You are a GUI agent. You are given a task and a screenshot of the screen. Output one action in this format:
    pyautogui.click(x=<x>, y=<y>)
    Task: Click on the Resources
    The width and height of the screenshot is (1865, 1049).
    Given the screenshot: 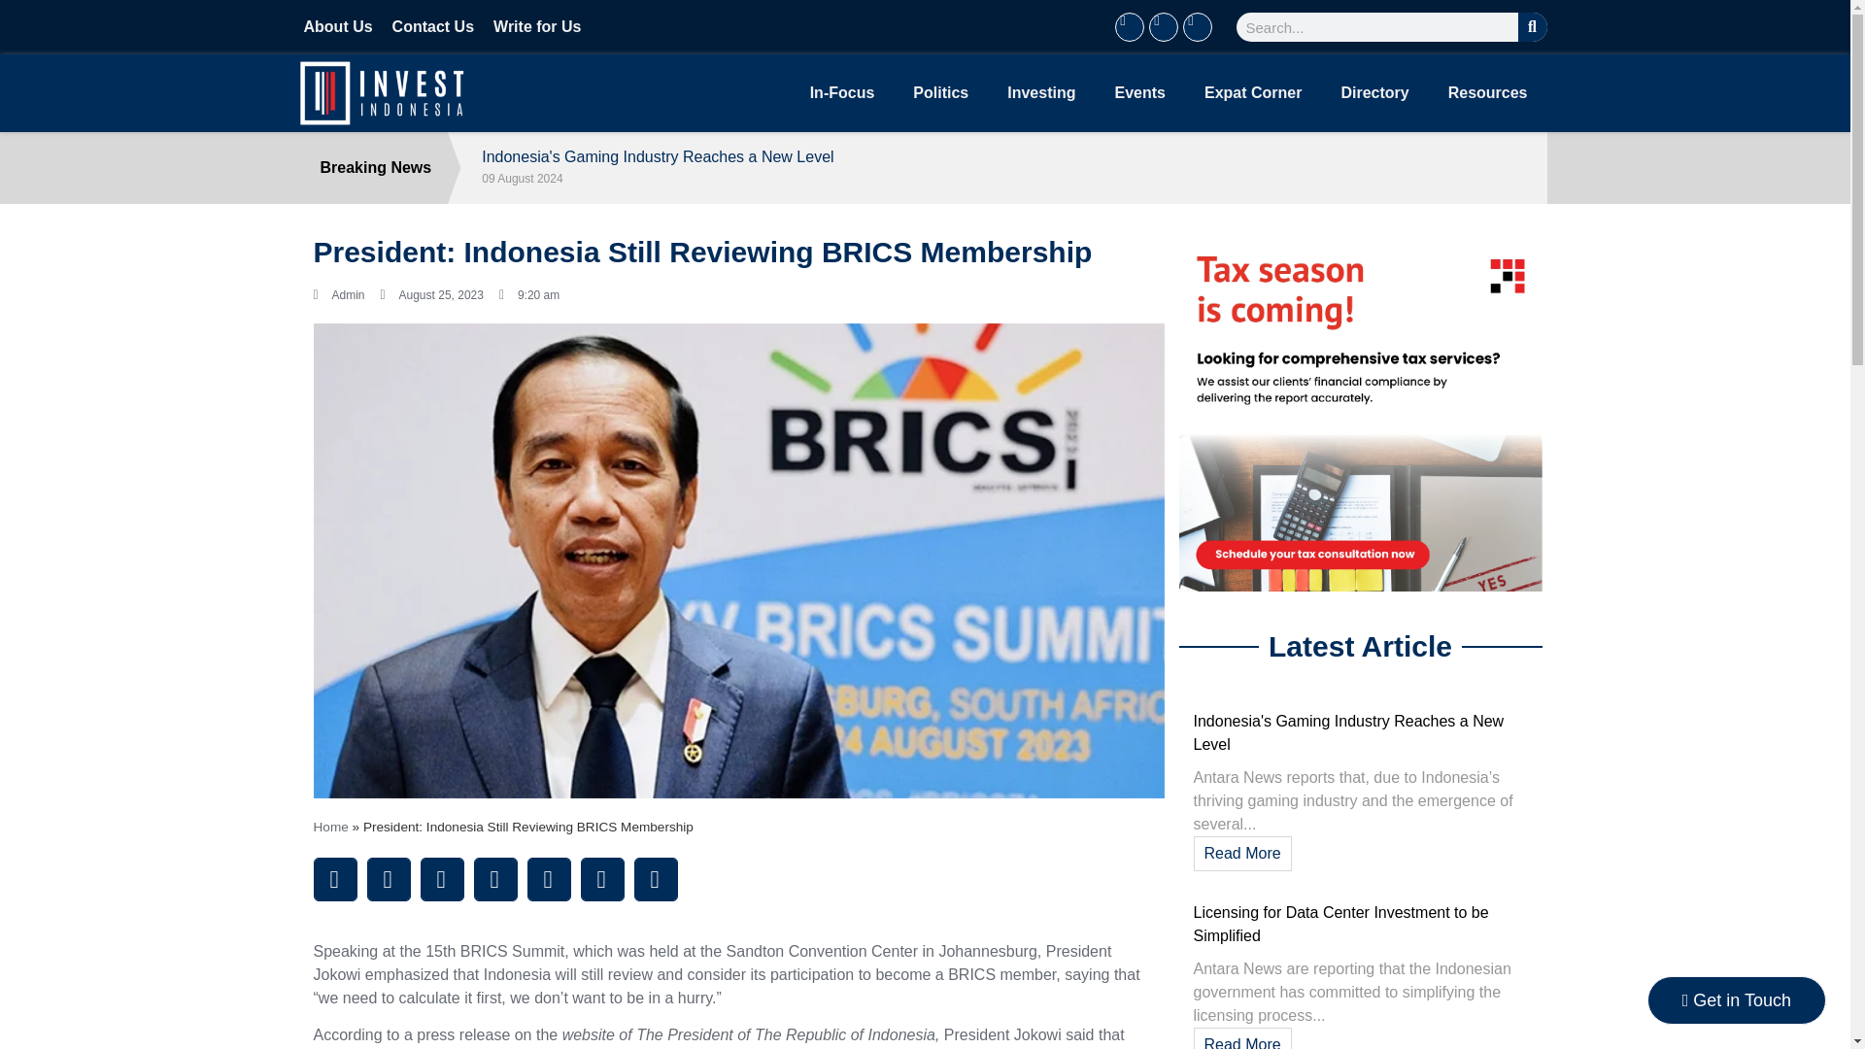 What is the action you would take?
    pyautogui.click(x=1488, y=93)
    